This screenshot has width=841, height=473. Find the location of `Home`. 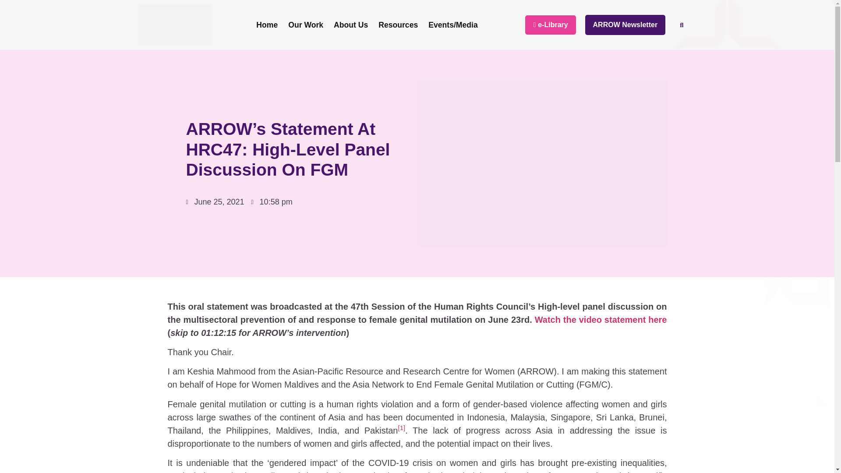

Home is located at coordinates (266, 25).